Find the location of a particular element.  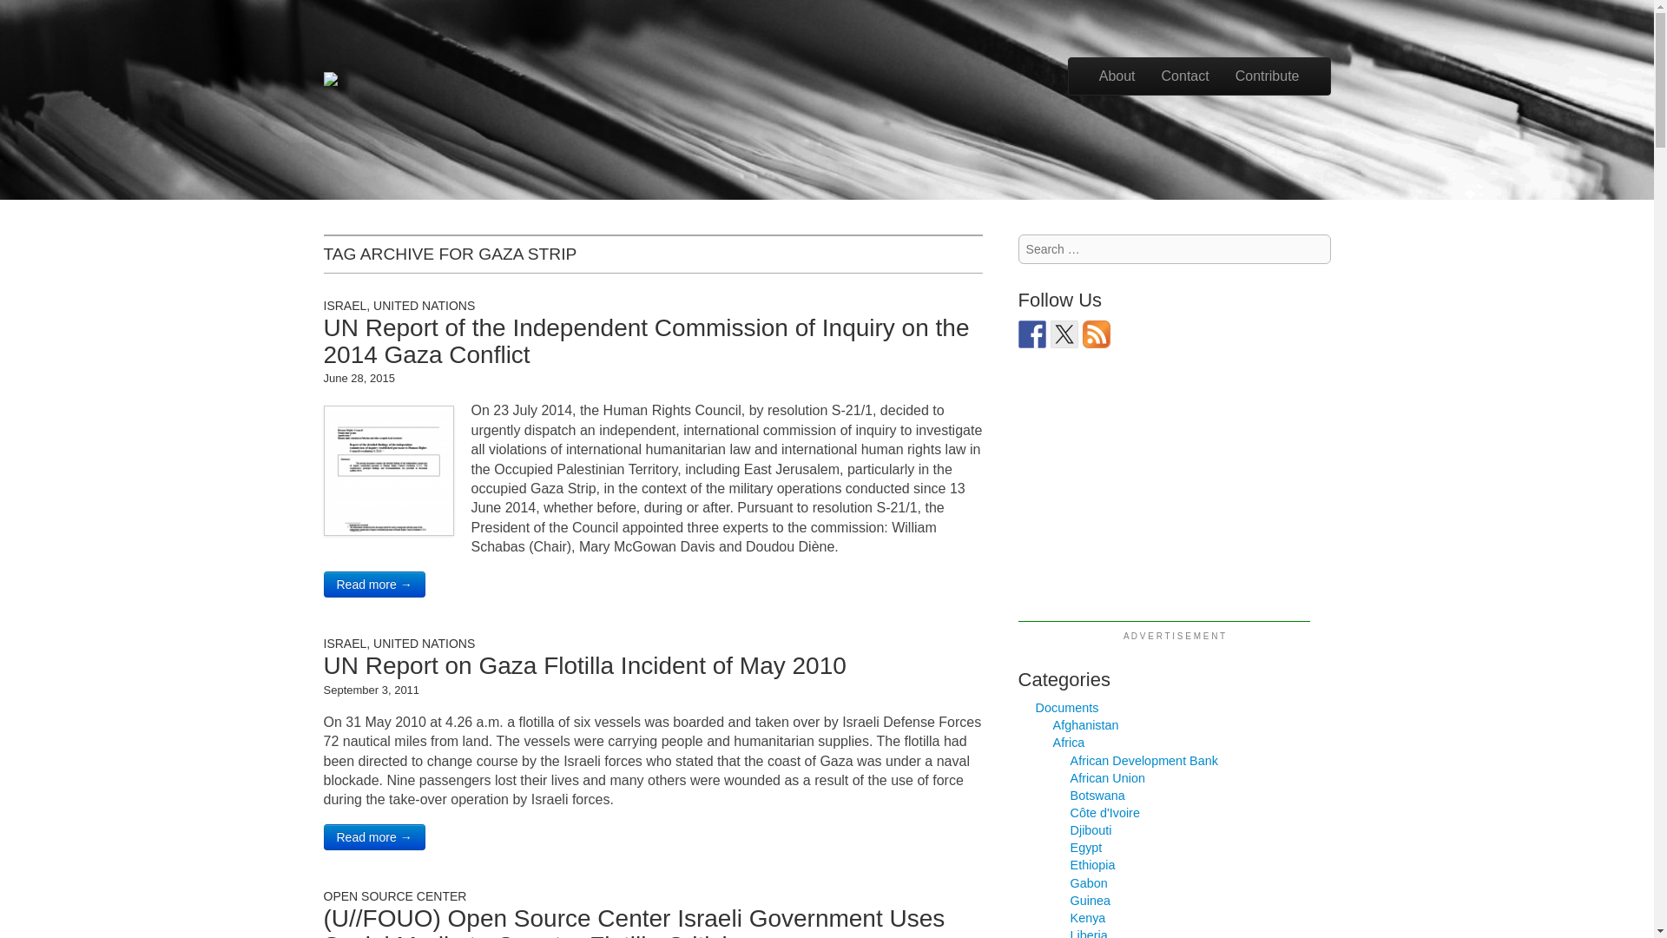

Contribute is located at coordinates (1268, 76).